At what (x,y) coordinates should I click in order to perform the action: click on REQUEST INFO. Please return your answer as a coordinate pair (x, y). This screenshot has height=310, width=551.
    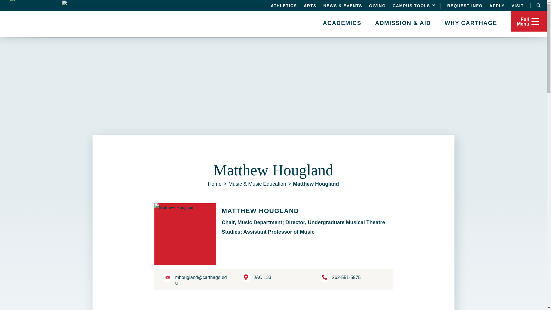
    Looking at the image, I should click on (465, 5).